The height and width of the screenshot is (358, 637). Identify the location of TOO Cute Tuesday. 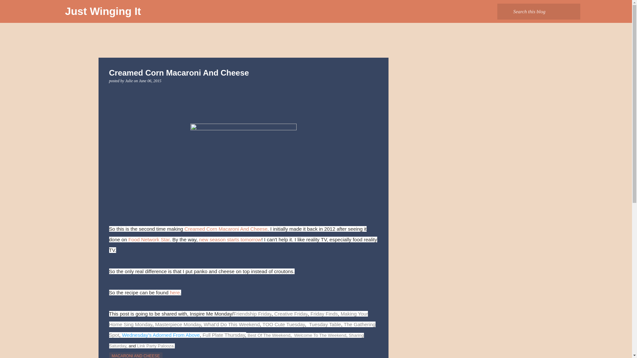
(284, 324).